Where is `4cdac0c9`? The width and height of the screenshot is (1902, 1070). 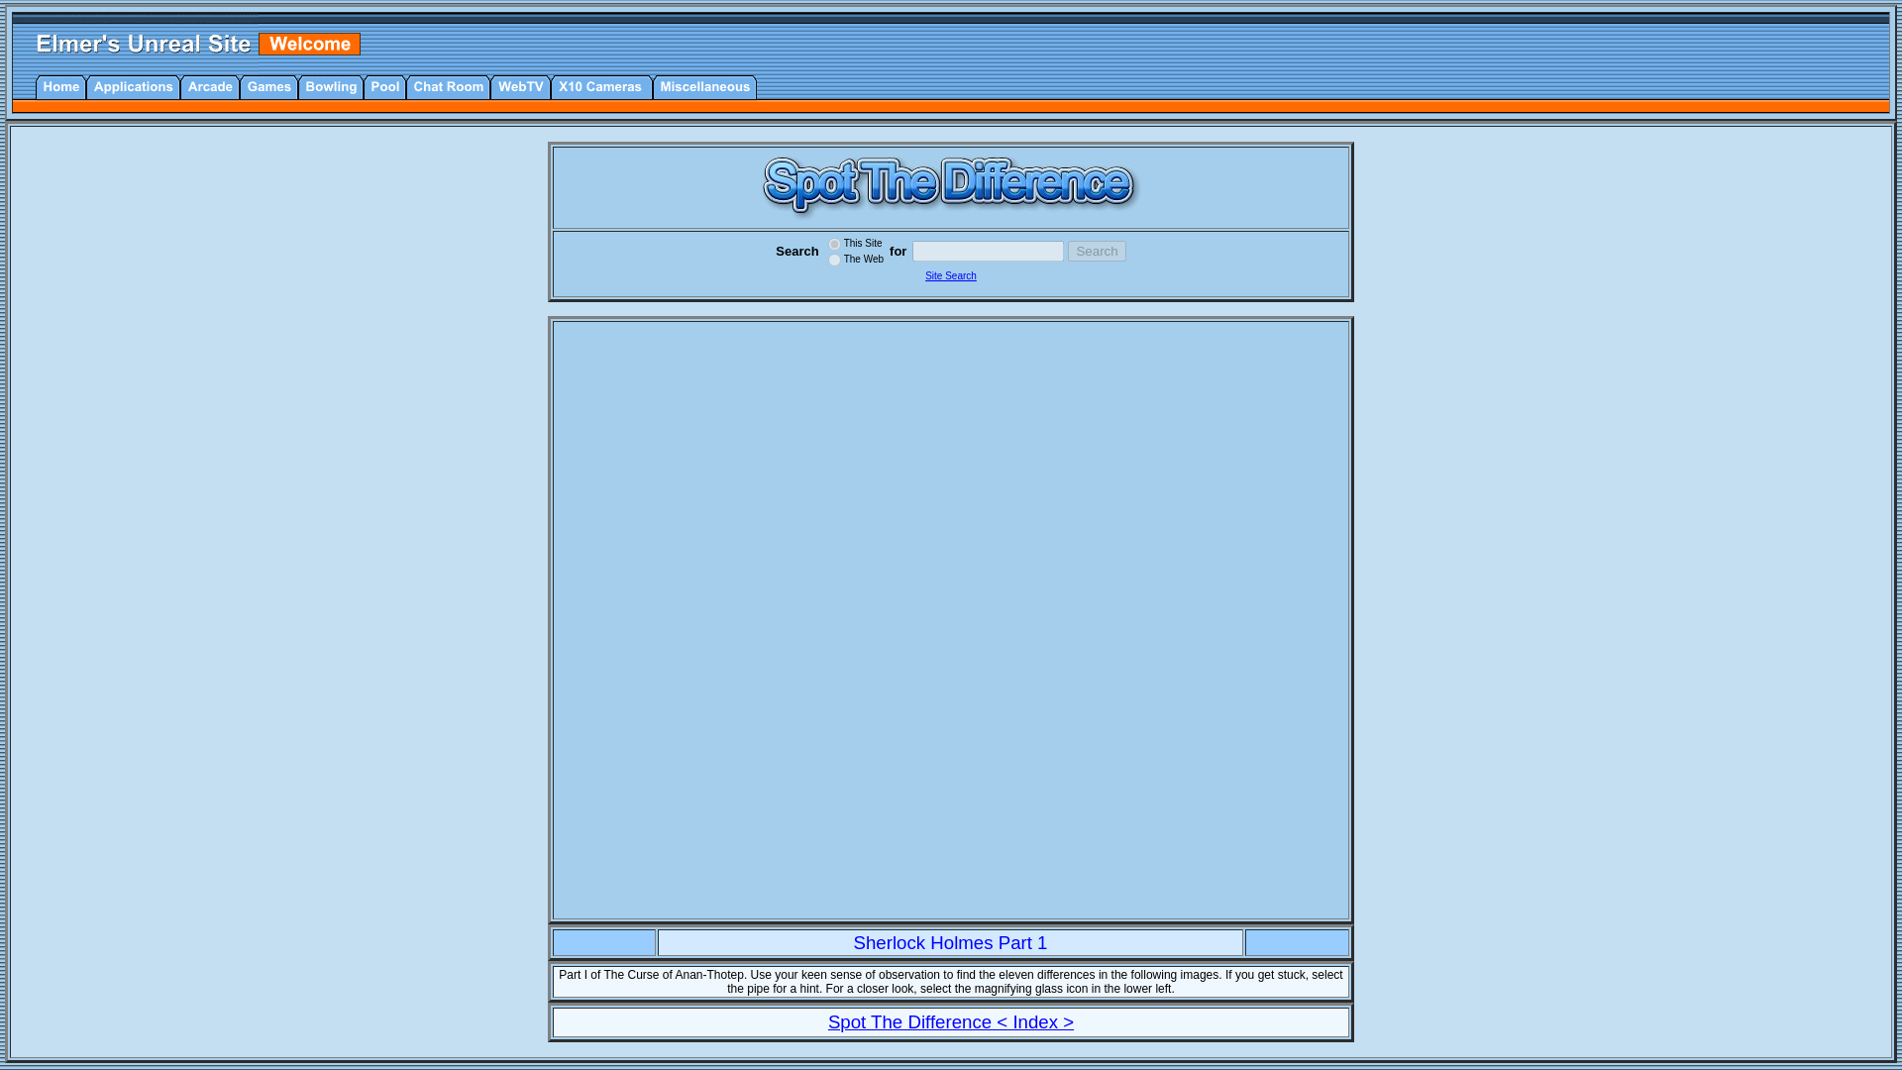 4cdac0c9 is located at coordinates (834, 244).